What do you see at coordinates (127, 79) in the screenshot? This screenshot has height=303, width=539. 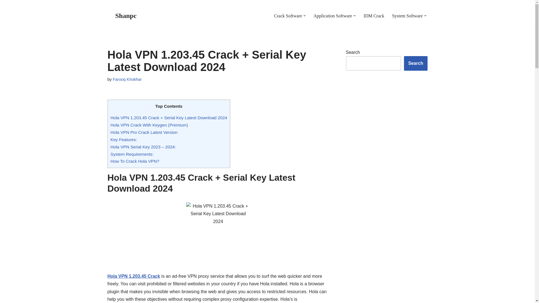 I see `Posts by Farooq Khokhar` at bounding box center [127, 79].